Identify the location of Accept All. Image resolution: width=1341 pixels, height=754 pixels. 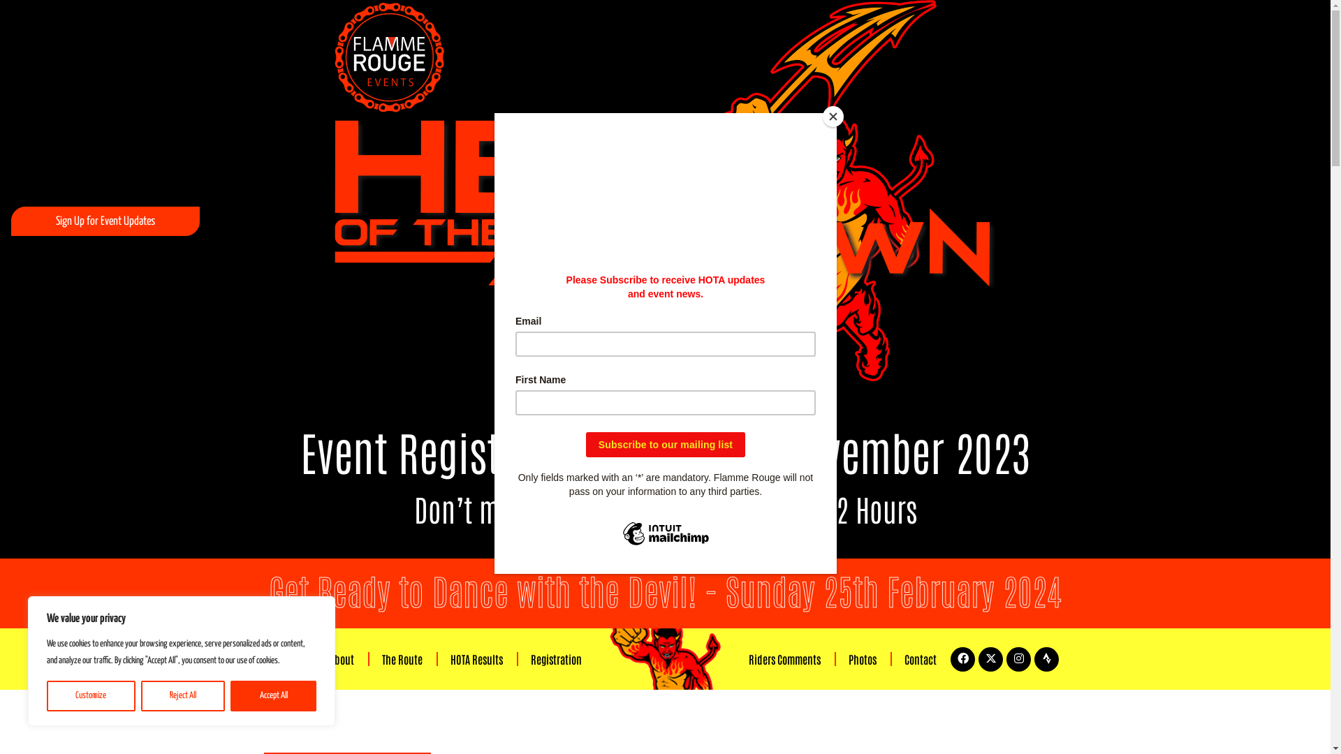
(274, 696).